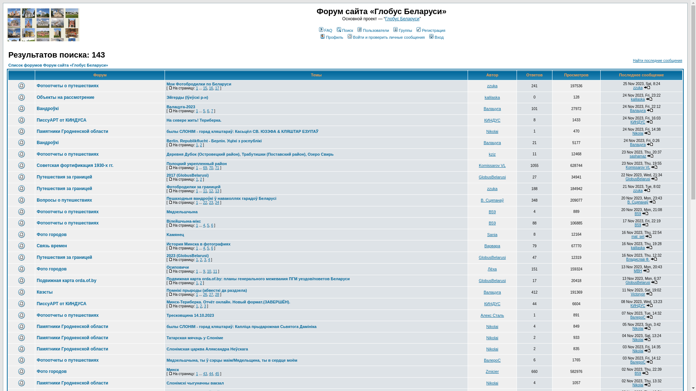  What do you see at coordinates (212, 248) in the screenshot?
I see `6` at bounding box center [212, 248].